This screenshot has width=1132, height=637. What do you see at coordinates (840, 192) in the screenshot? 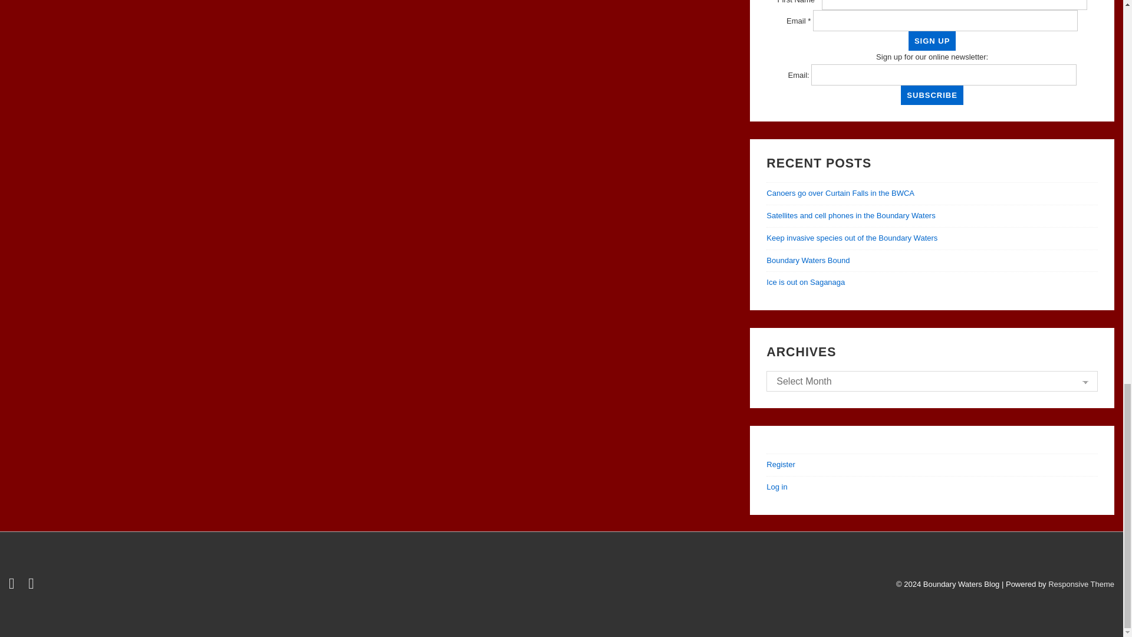
I see `Canoers go over Curtain Falls in the BWCA` at bounding box center [840, 192].